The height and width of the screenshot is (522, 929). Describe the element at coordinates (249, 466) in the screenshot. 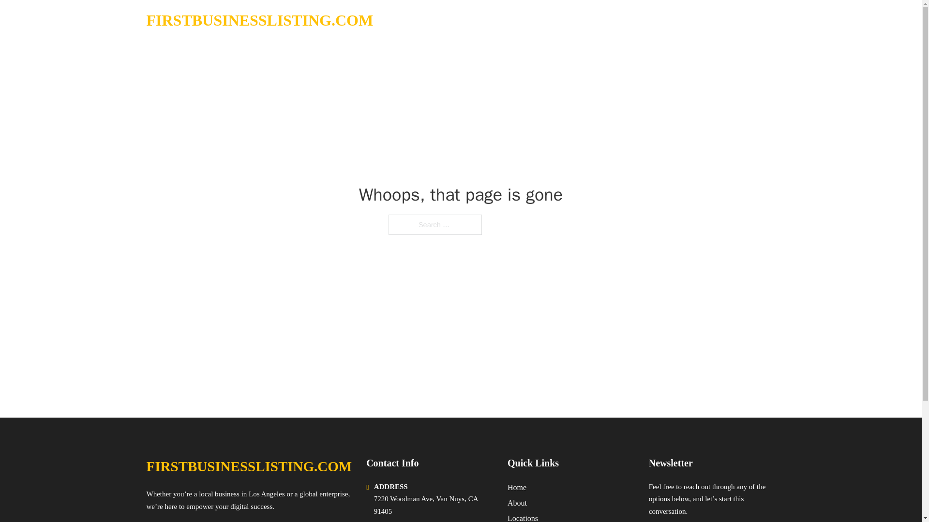

I see `FIRSTBUSINESSLISTING.COM` at that location.